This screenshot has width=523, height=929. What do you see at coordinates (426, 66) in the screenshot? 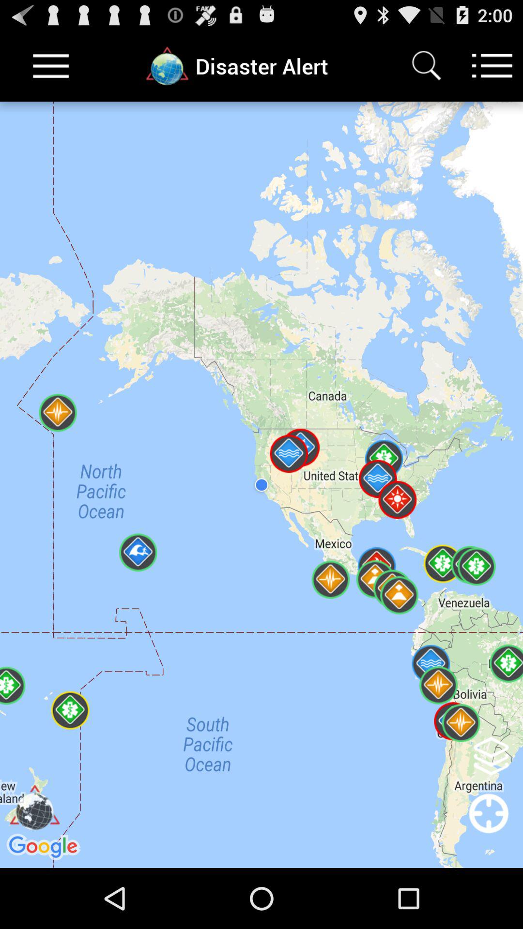
I see `select the item to the right of disaster alert` at bounding box center [426, 66].